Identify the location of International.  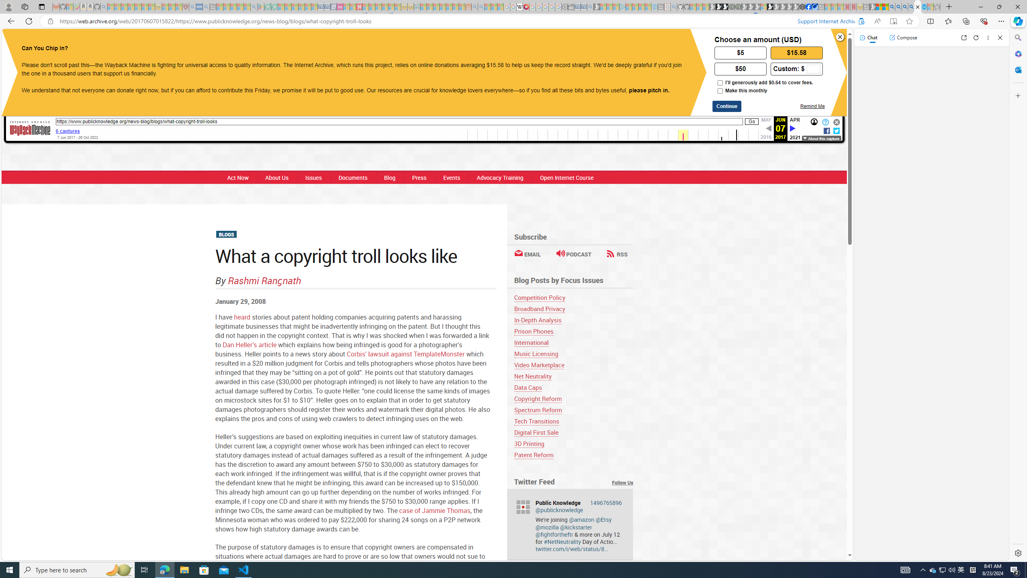
(531, 342).